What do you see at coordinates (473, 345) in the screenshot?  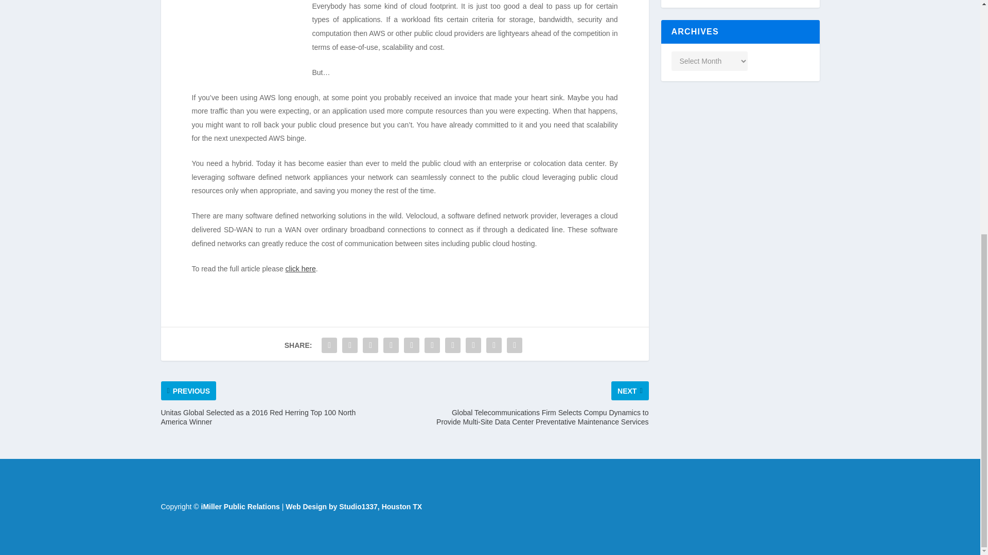 I see `Share "Integrating Colo with the Cloud" via Stumbleupon` at bounding box center [473, 345].